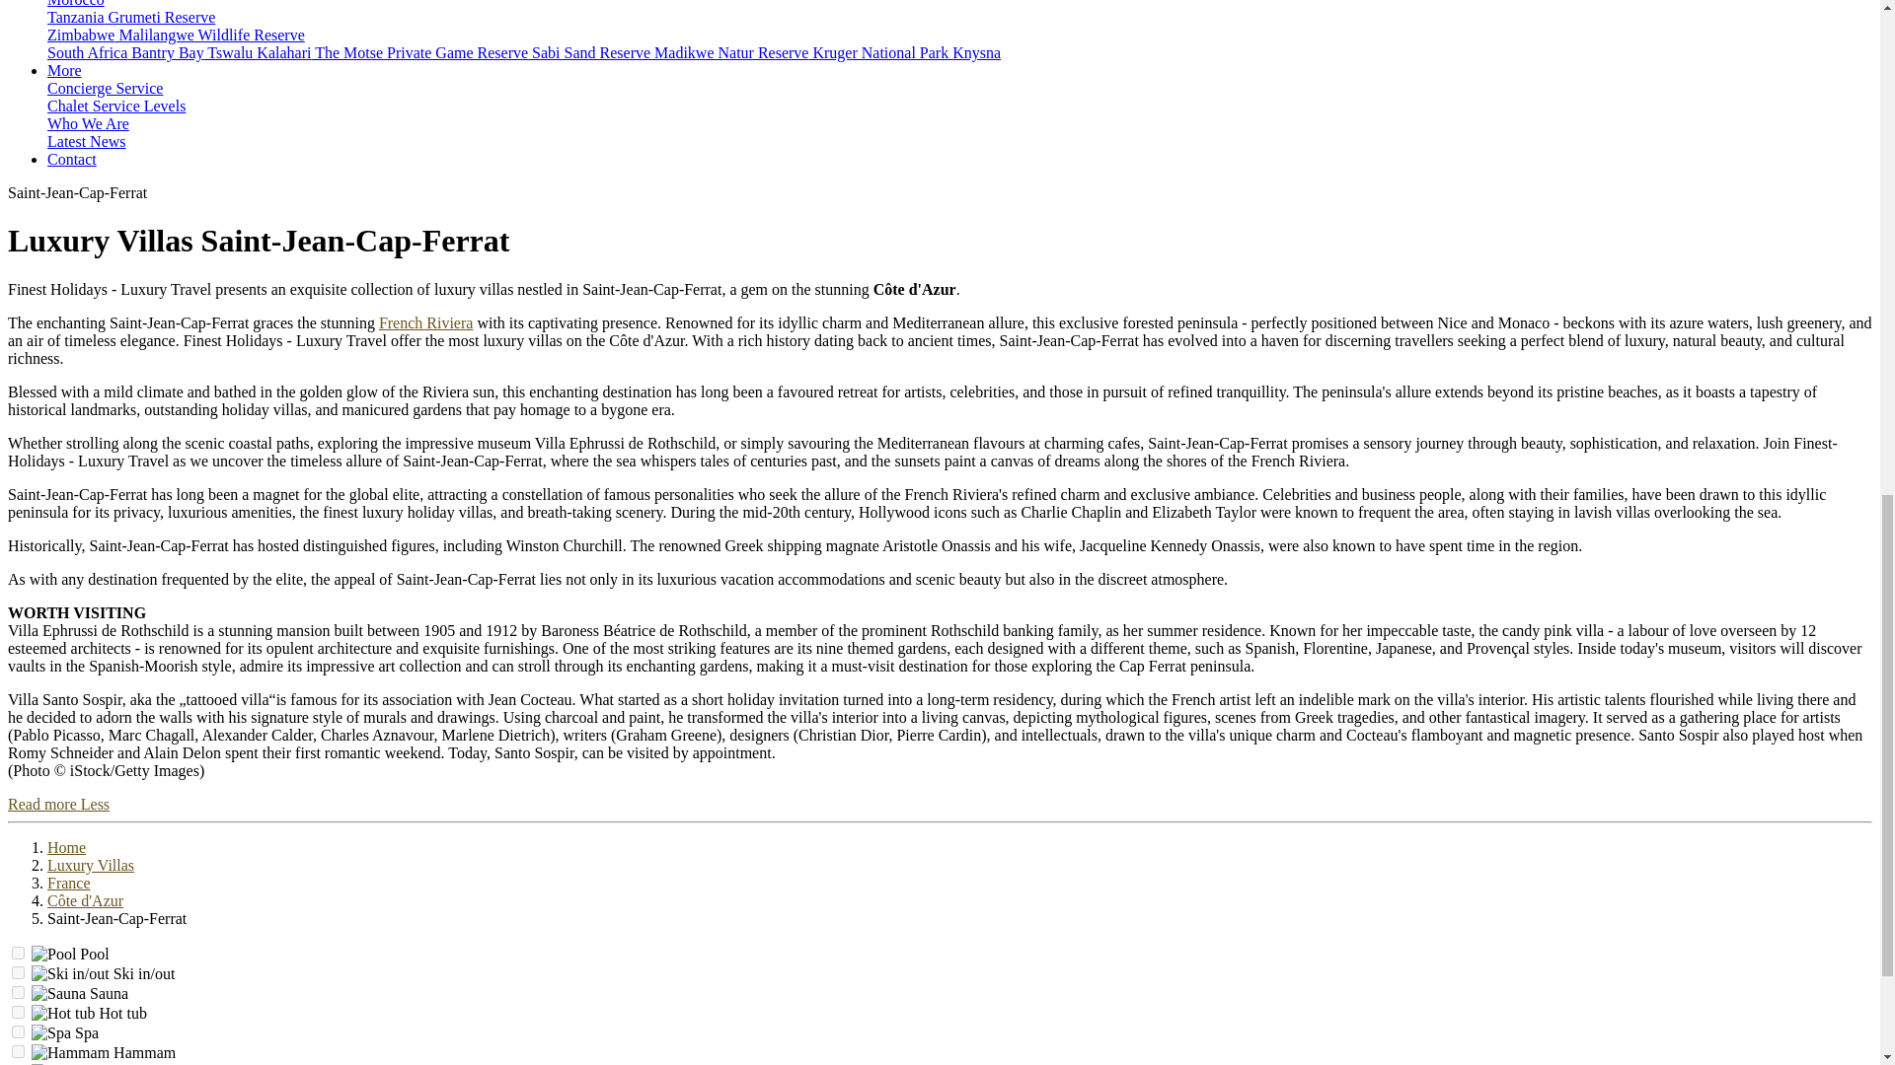  I want to click on pool, so click(18, 953).